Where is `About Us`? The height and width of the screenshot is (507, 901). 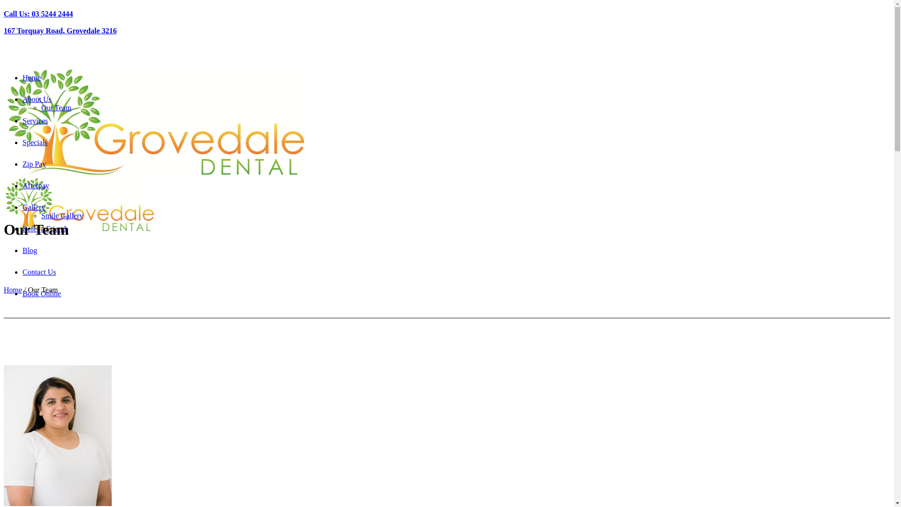 About Us is located at coordinates (37, 100).